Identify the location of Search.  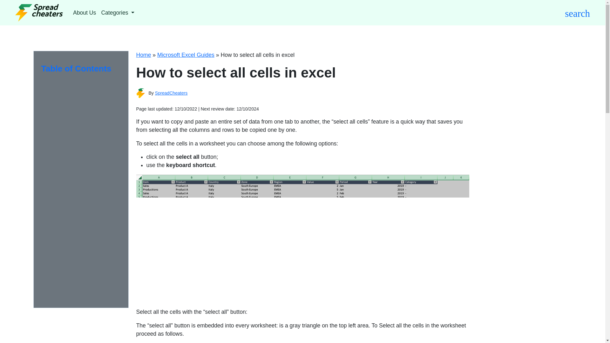
(378, 39).